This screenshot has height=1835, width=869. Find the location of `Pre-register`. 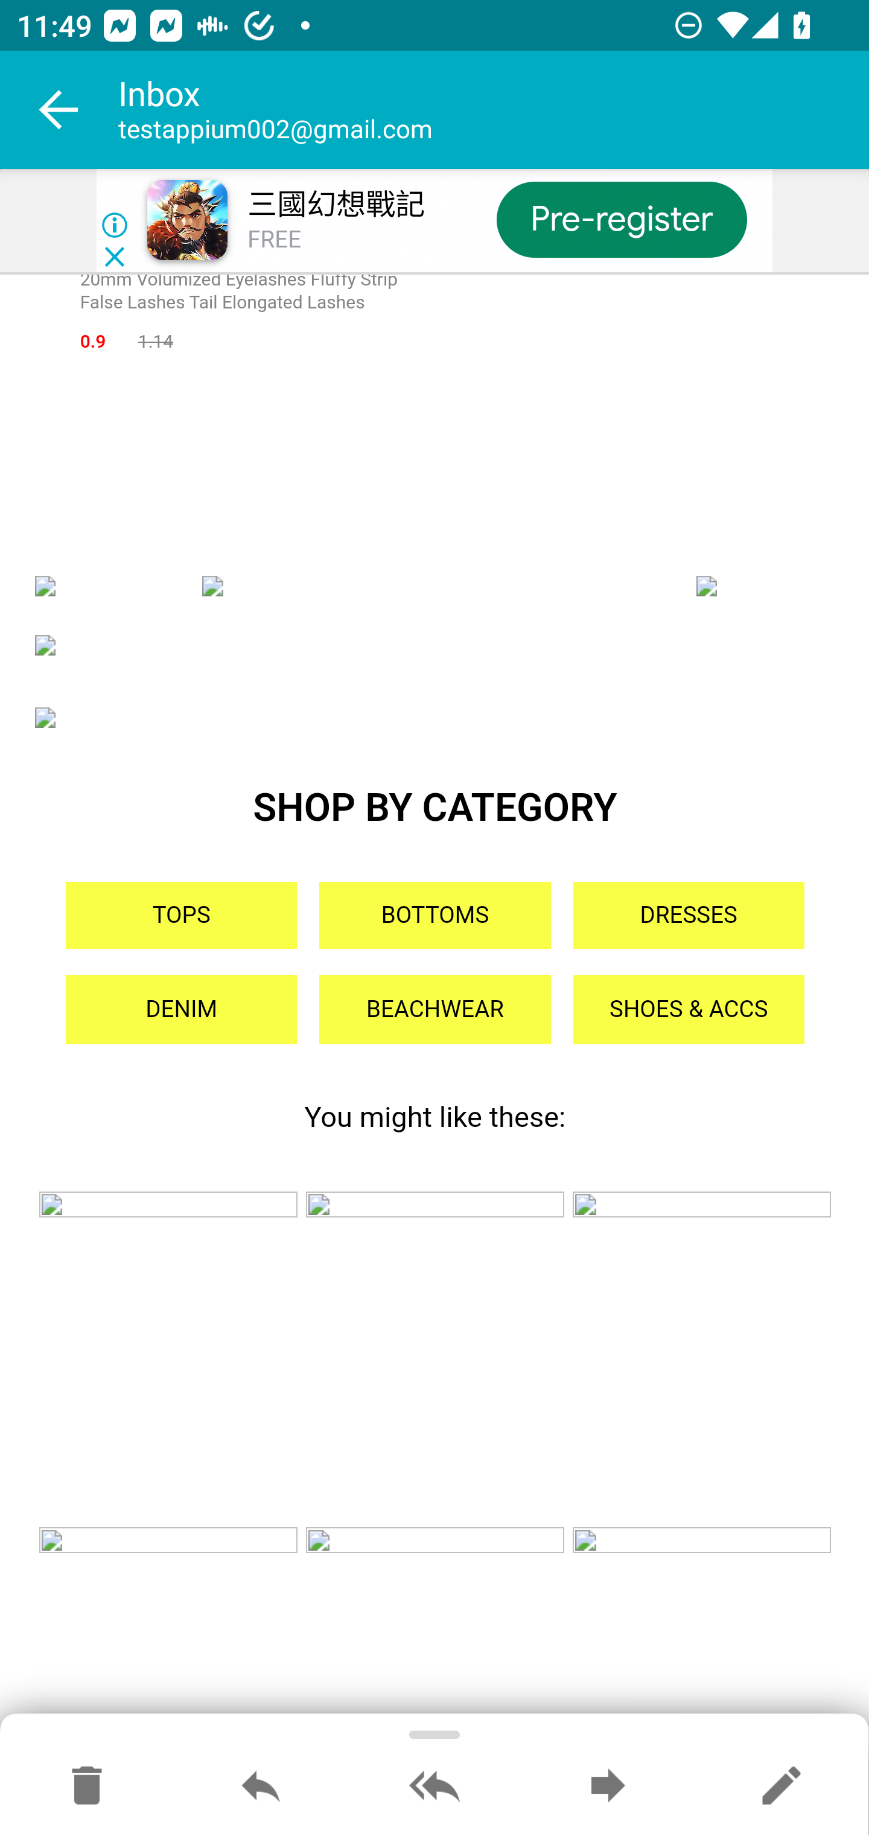

Pre-register is located at coordinates (621, 219).